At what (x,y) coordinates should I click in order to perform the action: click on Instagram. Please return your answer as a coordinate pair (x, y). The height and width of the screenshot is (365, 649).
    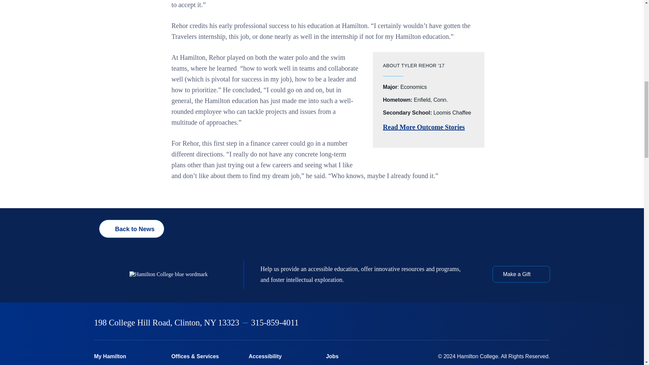
    Looking at the image, I should click on (494, 323).